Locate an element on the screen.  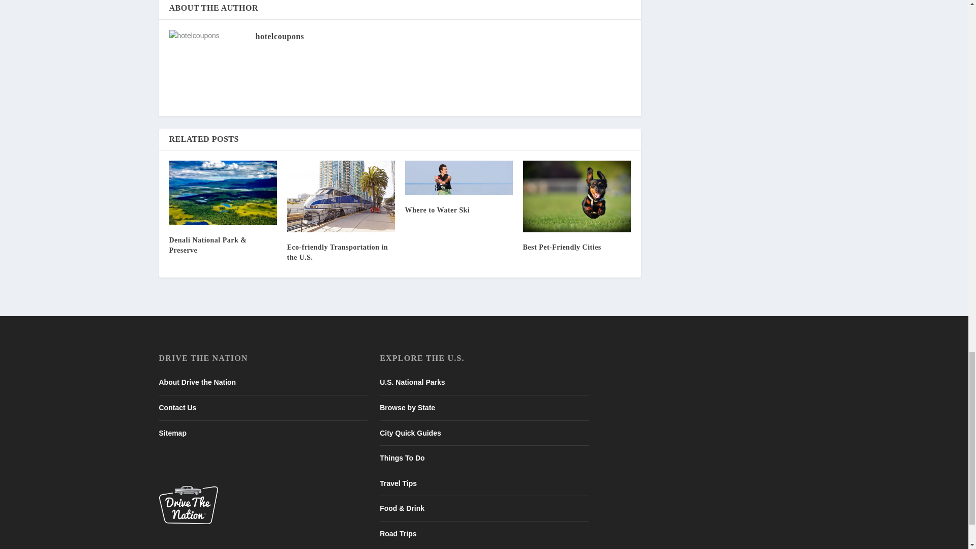
Eco-friendly Transportation in the U.S. is located at coordinates (341, 196).